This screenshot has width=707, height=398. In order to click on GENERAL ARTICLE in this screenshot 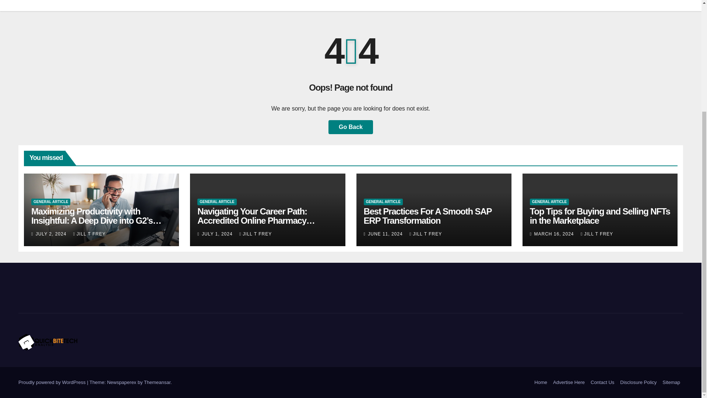, I will do `click(217, 202)`.